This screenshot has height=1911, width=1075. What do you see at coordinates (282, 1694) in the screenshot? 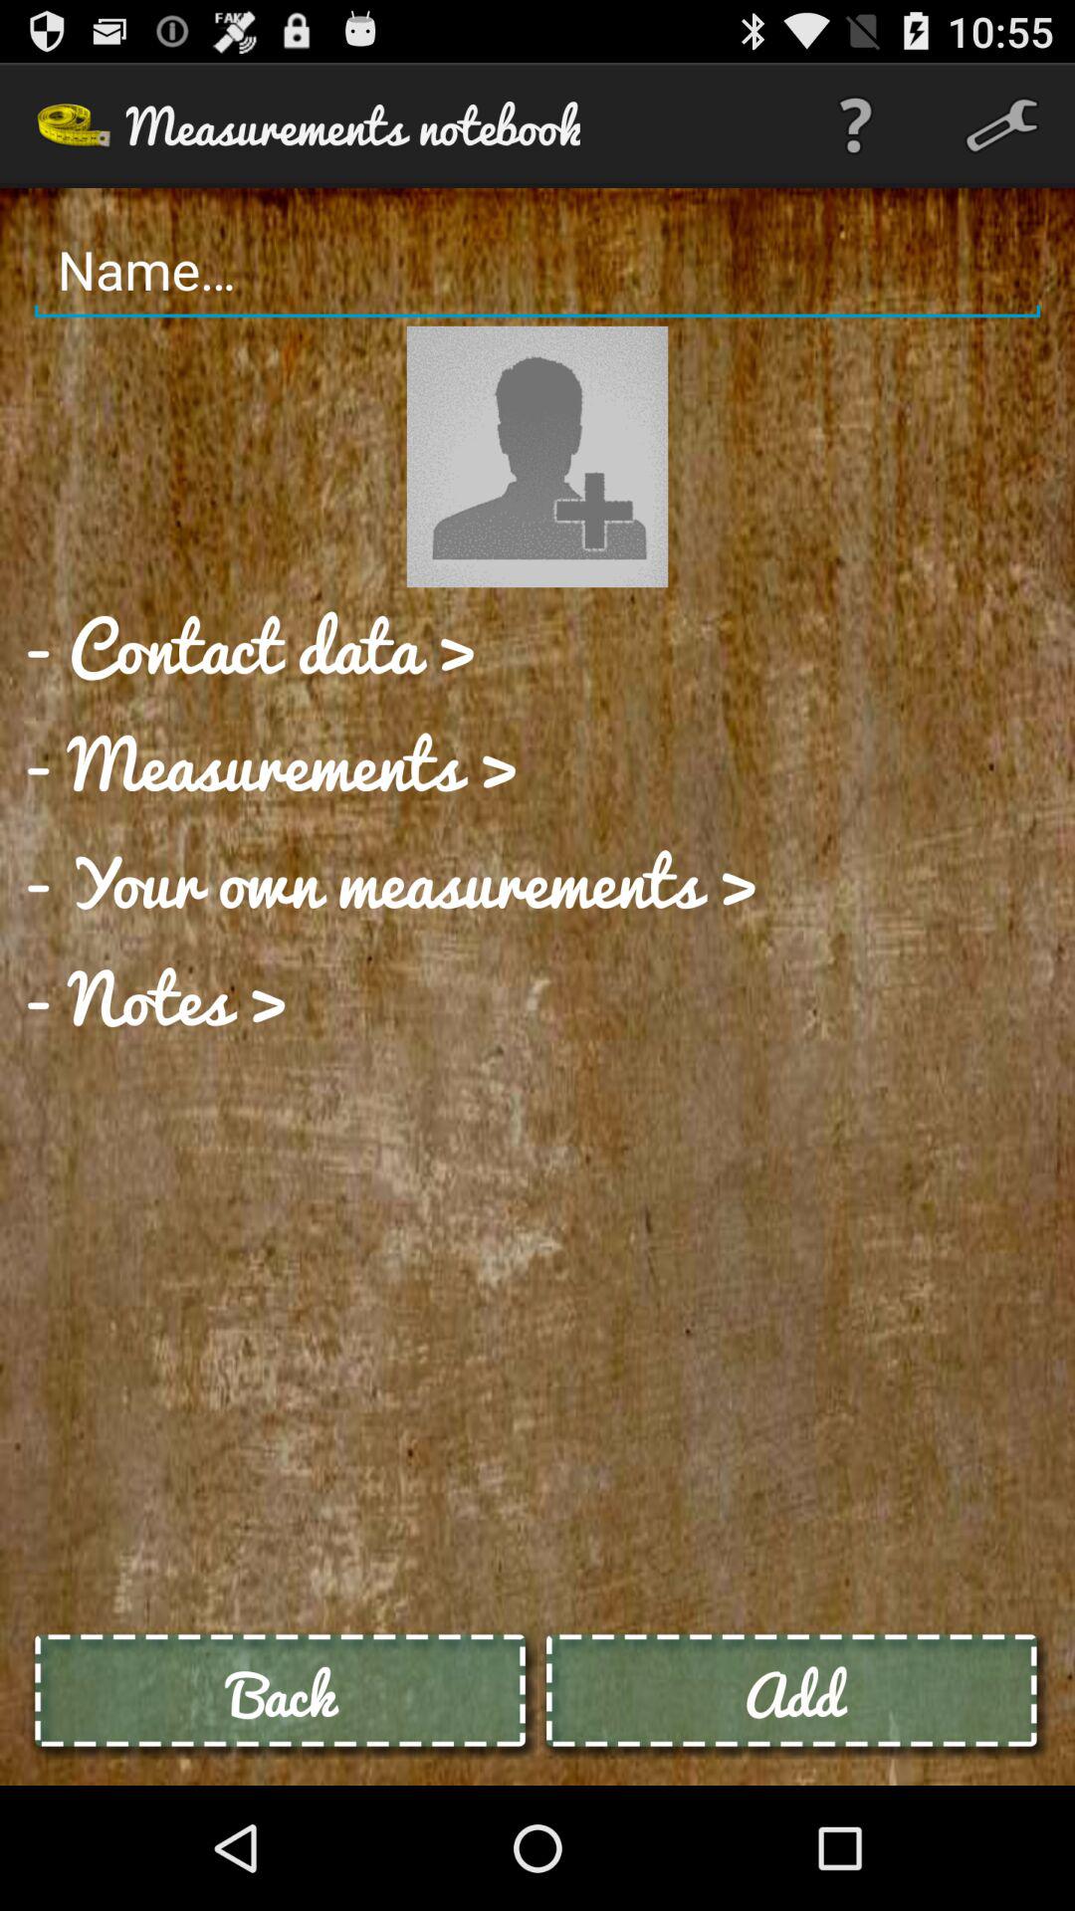
I see `turn on icon next to the add button` at bounding box center [282, 1694].